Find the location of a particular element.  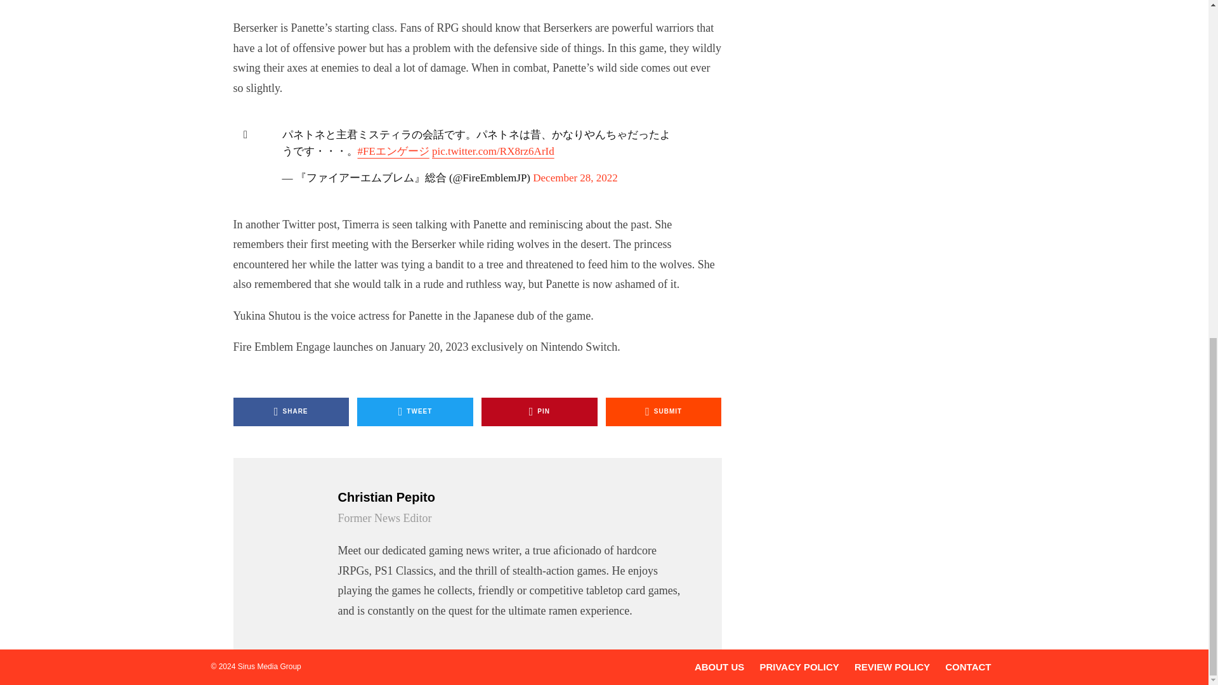

SUBMIT is located at coordinates (664, 412).